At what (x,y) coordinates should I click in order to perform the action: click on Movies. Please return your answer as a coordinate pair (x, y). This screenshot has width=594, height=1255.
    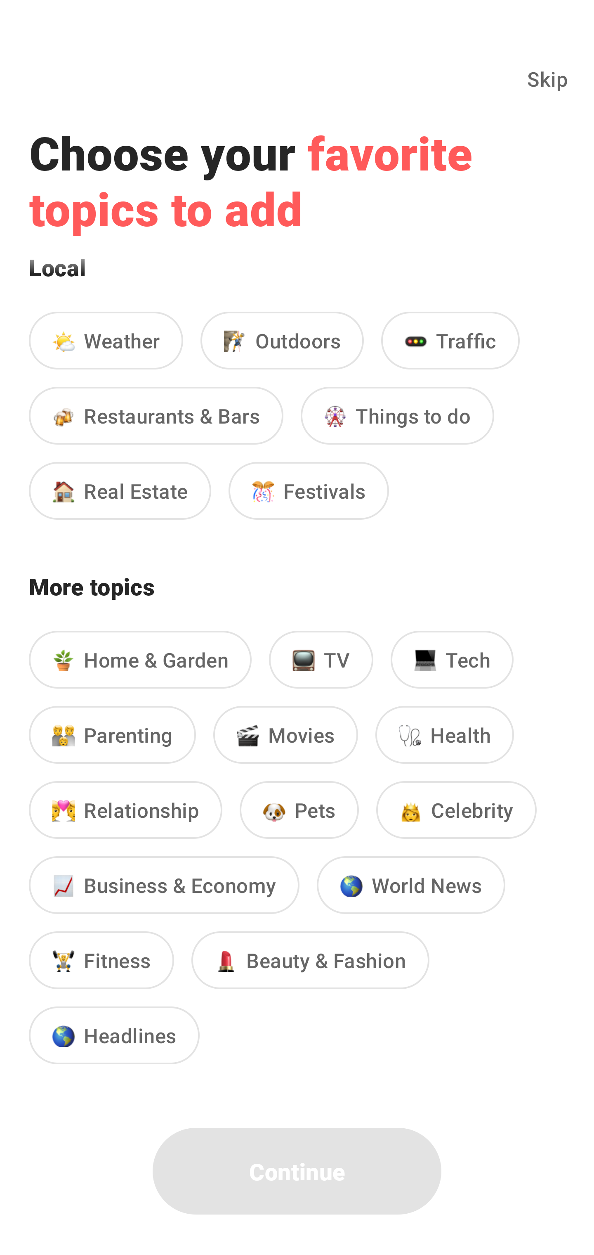
    Looking at the image, I should click on (285, 735).